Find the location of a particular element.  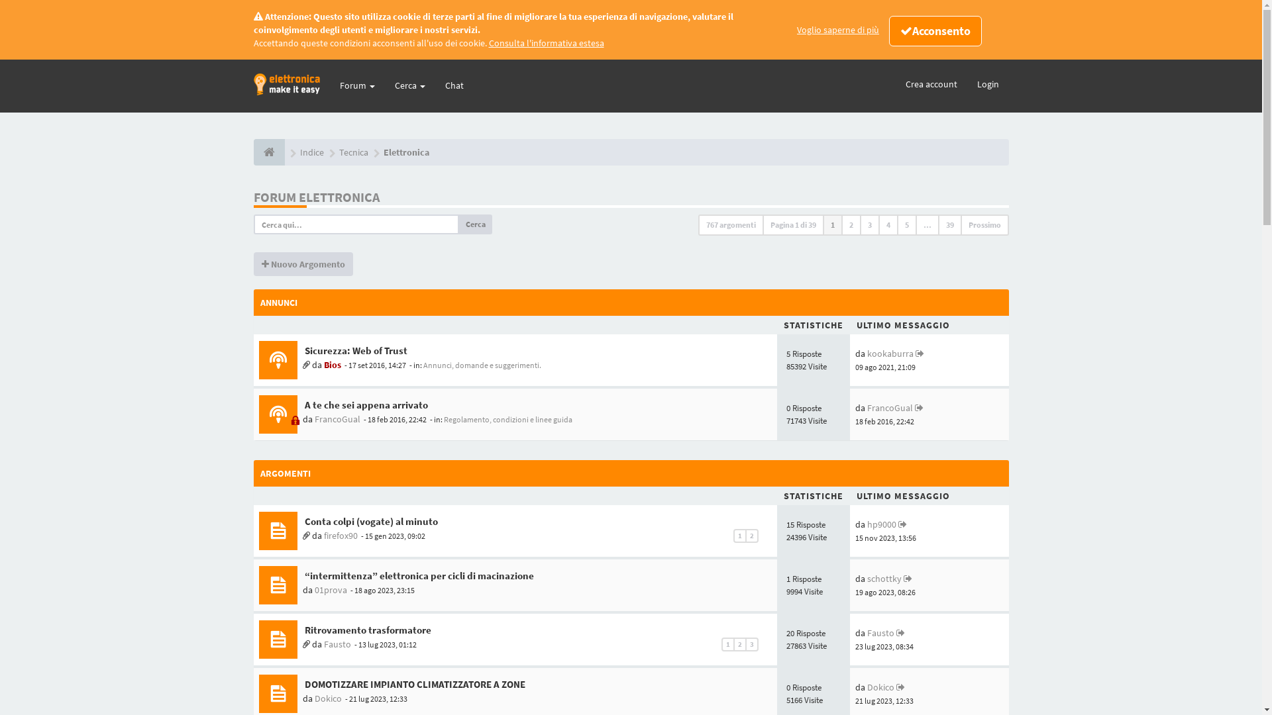

01prova is located at coordinates (330, 590).